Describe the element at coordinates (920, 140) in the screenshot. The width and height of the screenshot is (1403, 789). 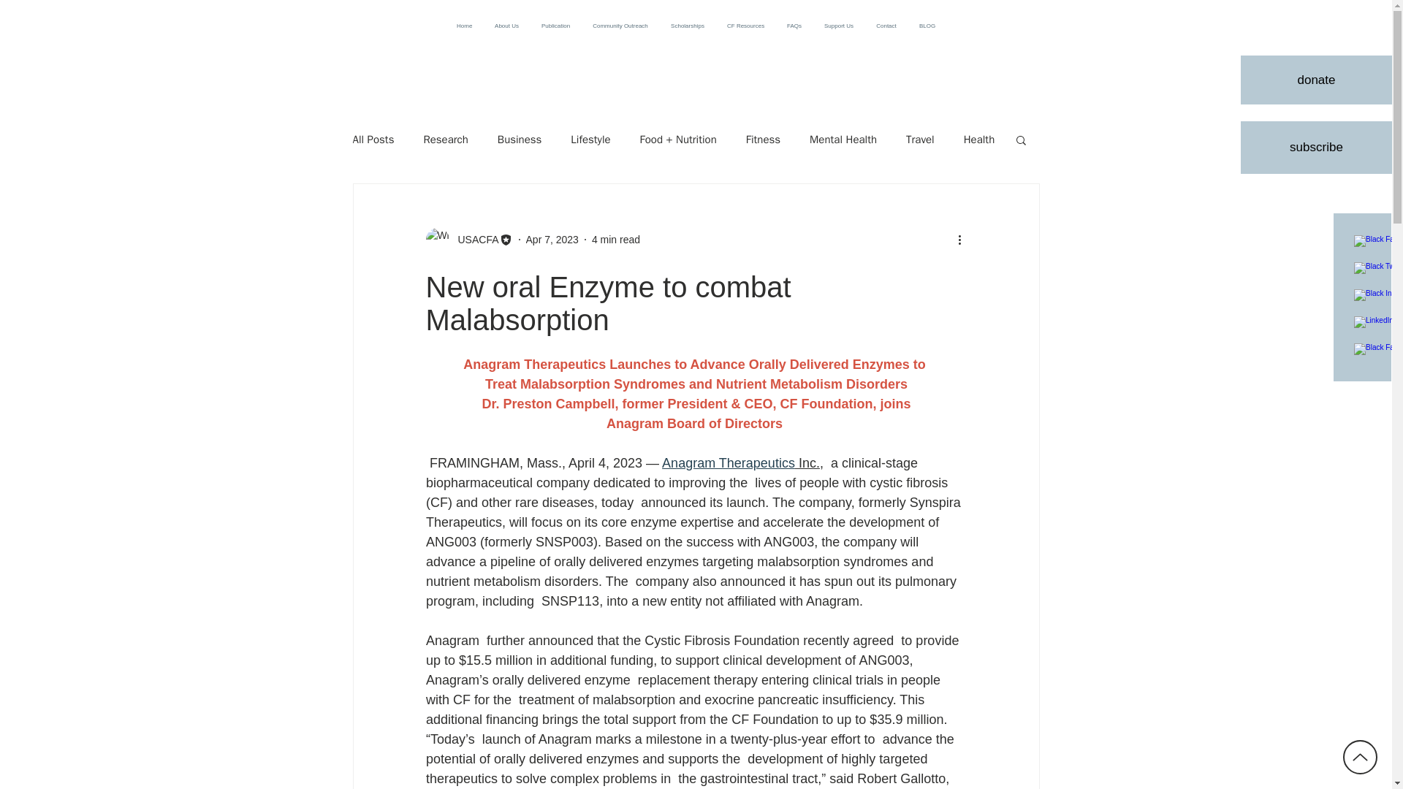
I see `Travel` at that location.